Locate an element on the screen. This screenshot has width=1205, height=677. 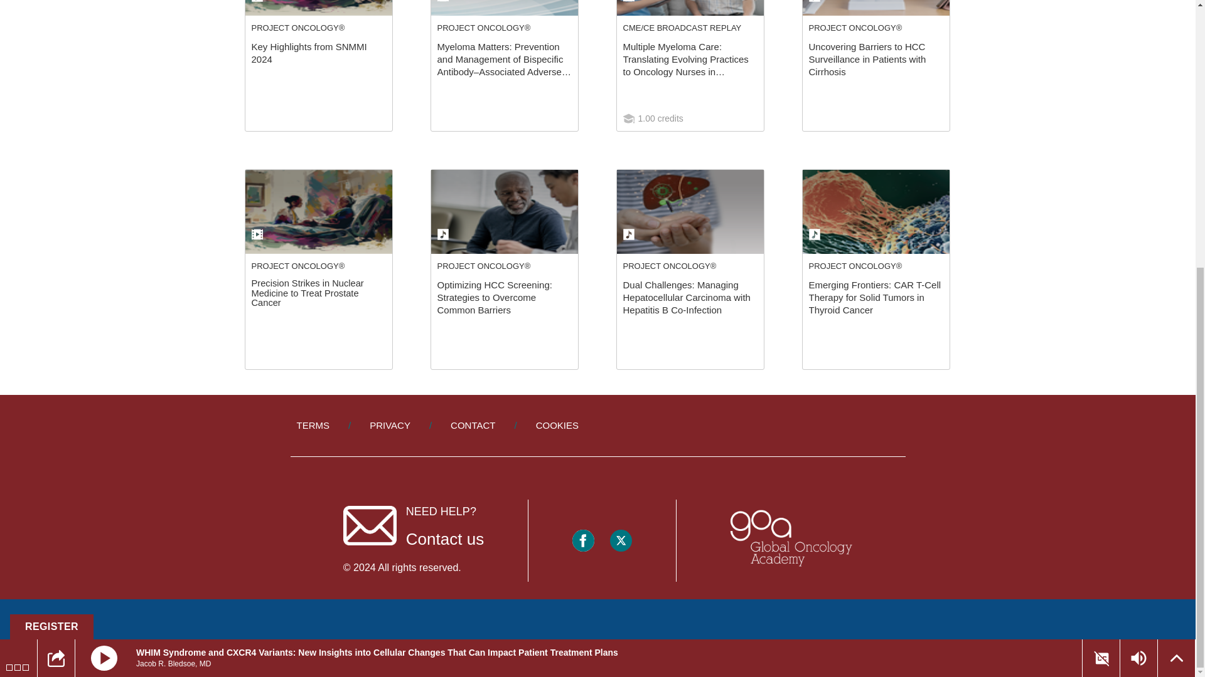
Global Oncology Academy is located at coordinates (789, 540).